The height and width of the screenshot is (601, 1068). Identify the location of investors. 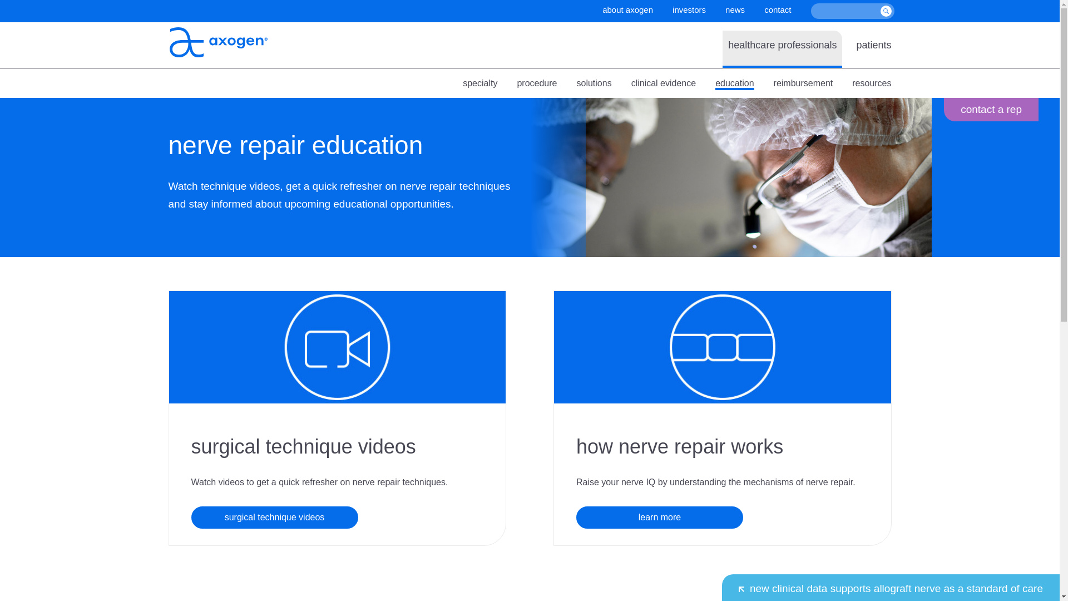
(689, 9).